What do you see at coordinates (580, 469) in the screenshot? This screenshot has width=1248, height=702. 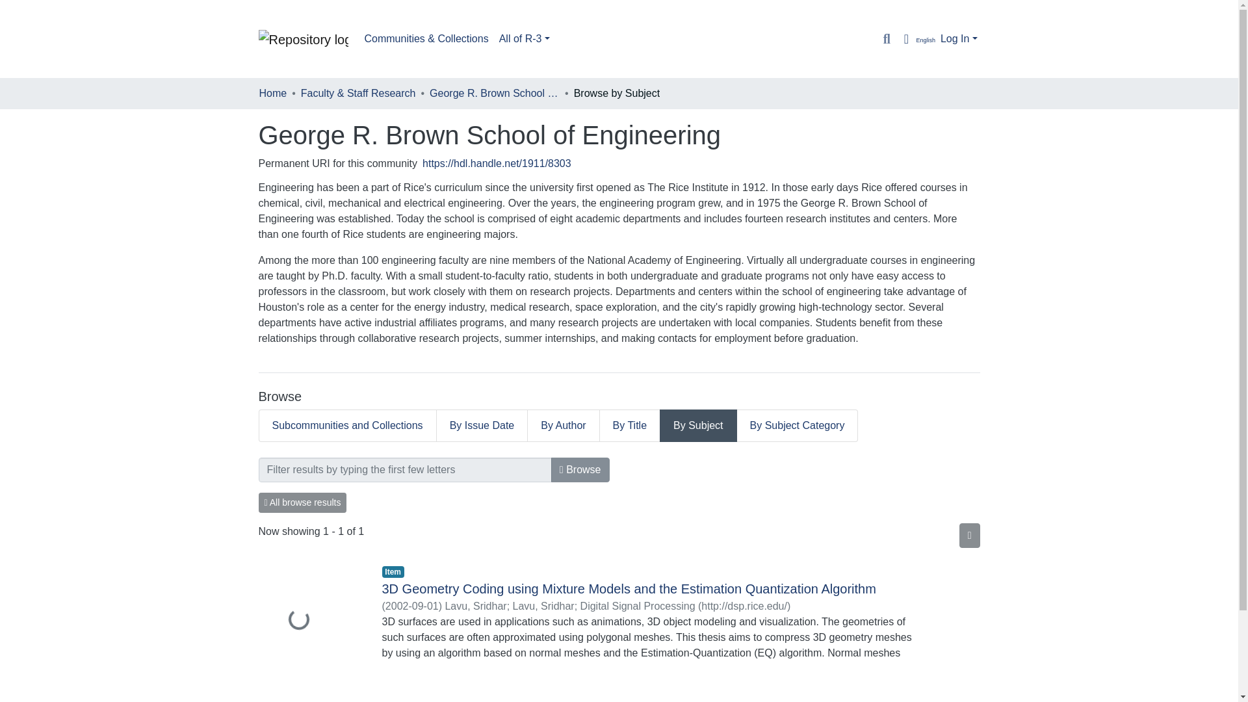 I see `Browse` at bounding box center [580, 469].